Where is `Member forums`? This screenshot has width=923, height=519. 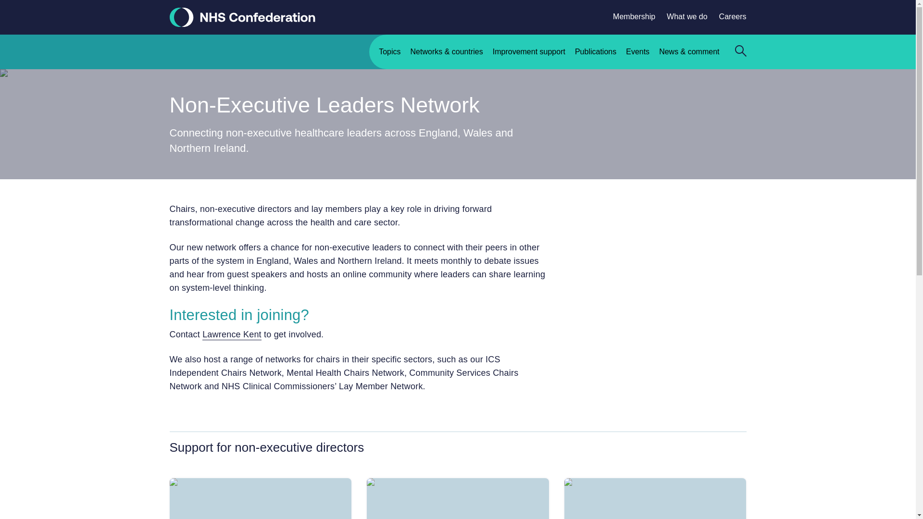 Member forums is located at coordinates (260, 498).